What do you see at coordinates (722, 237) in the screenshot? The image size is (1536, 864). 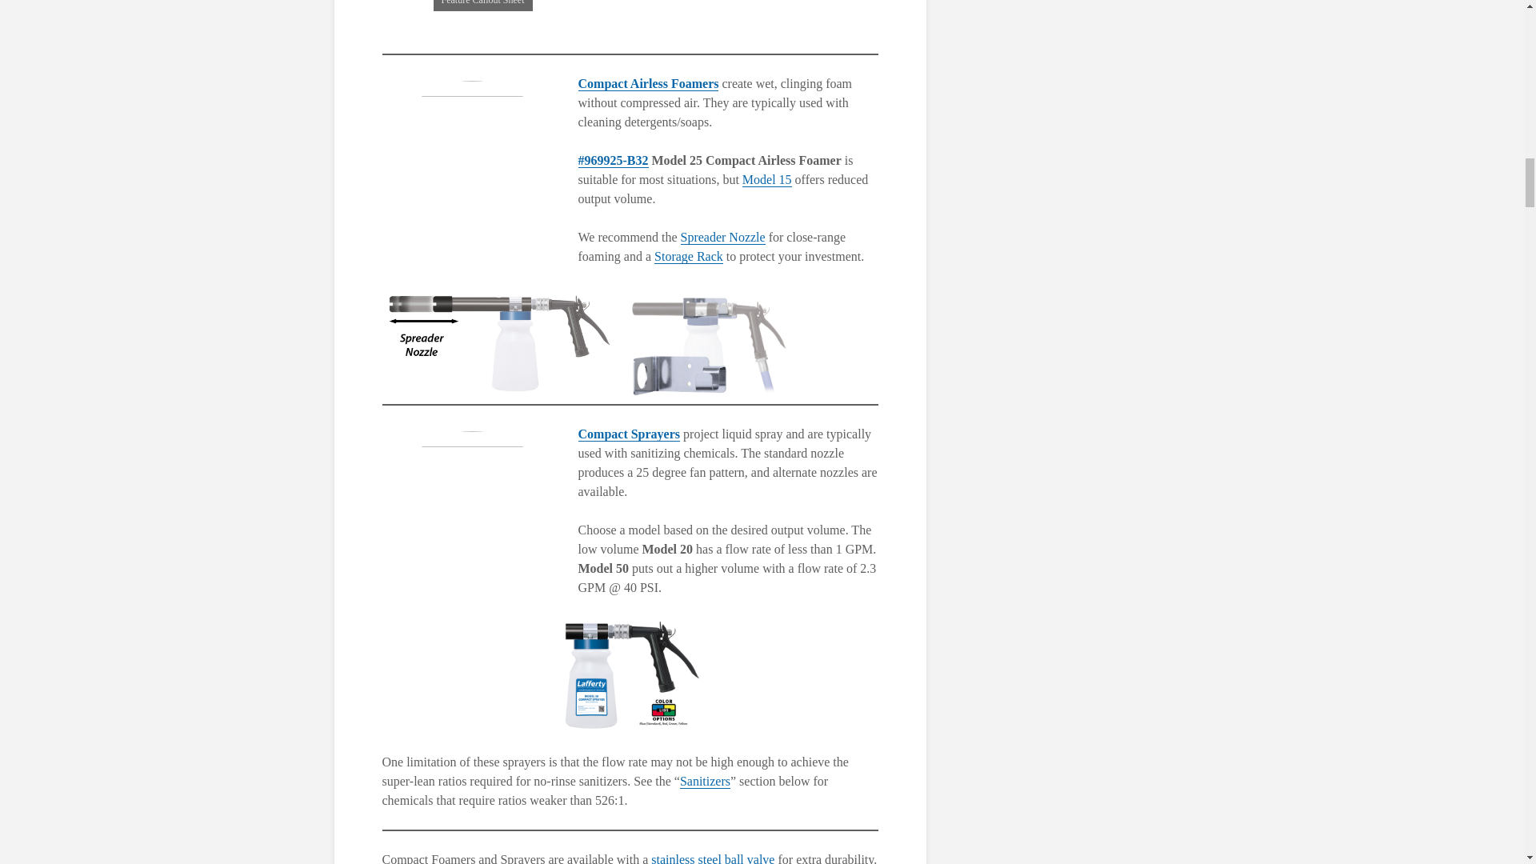 I see `Spreader Nozzle` at bounding box center [722, 237].